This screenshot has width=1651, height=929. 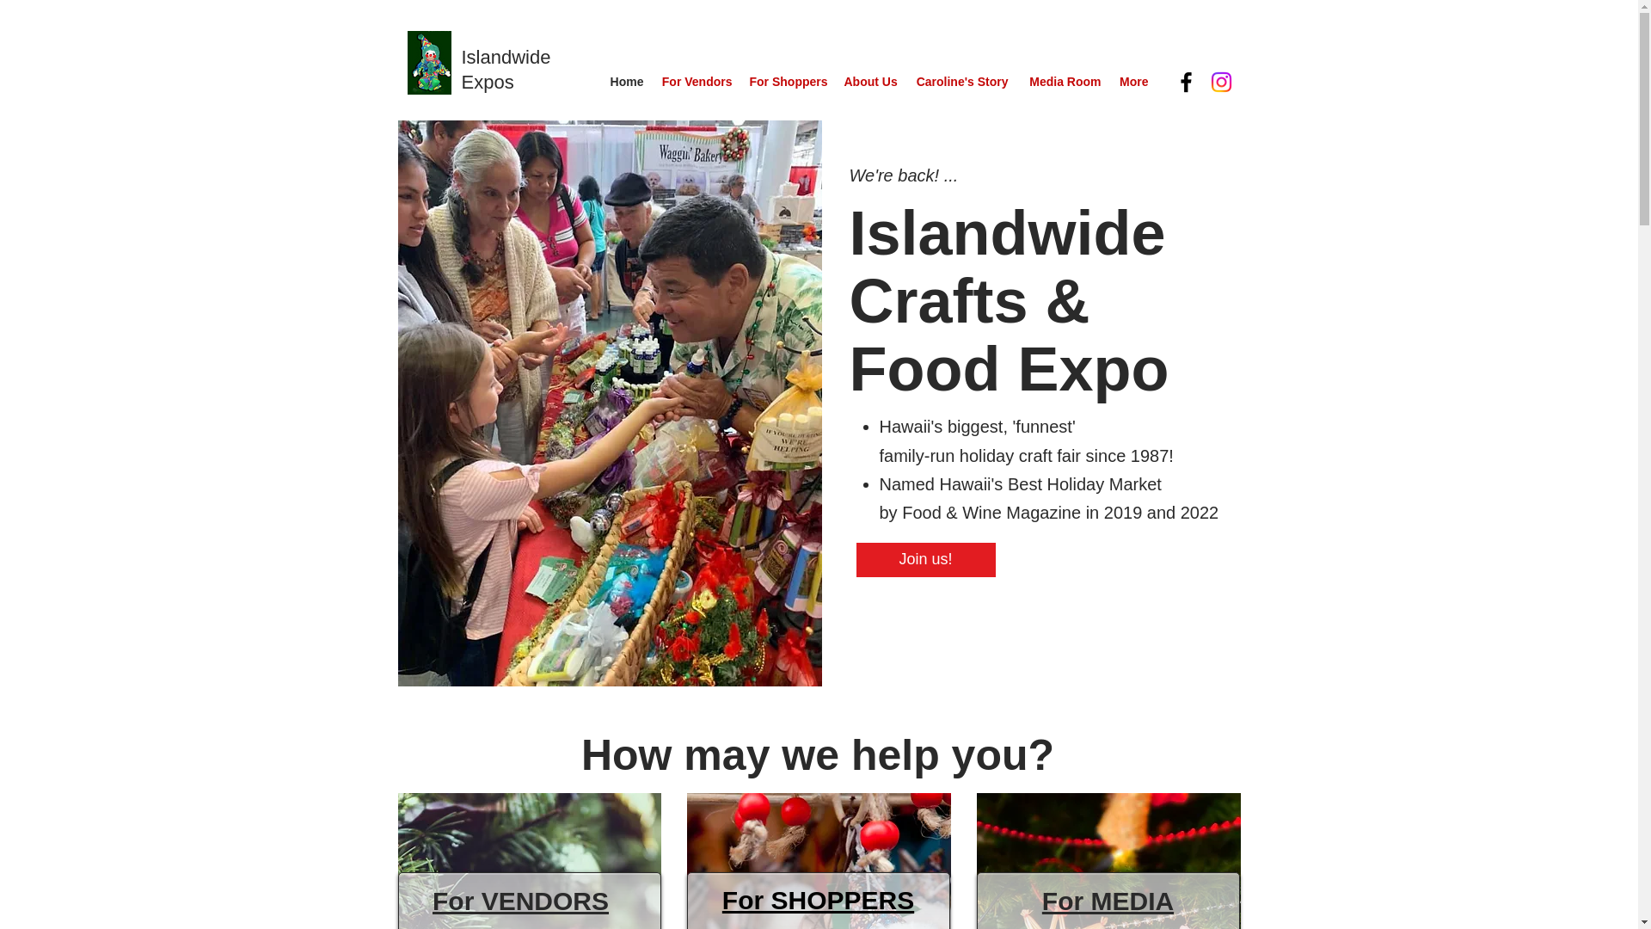 I want to click on For SHOPPERS, so click(x=819, y=900).